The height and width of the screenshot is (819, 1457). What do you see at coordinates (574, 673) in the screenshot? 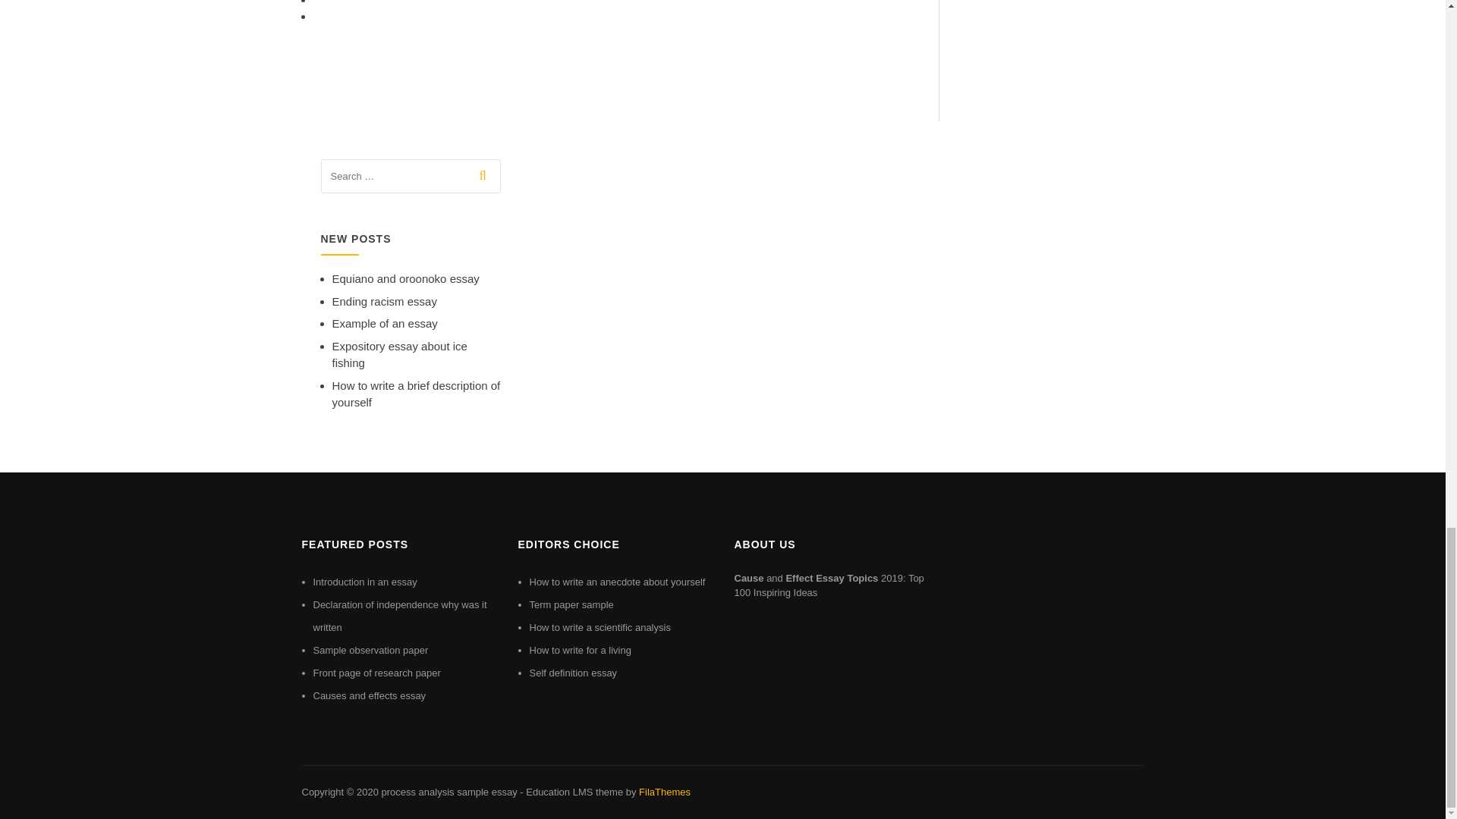
I see `Self definition essay` at bounding box center [574, 673].